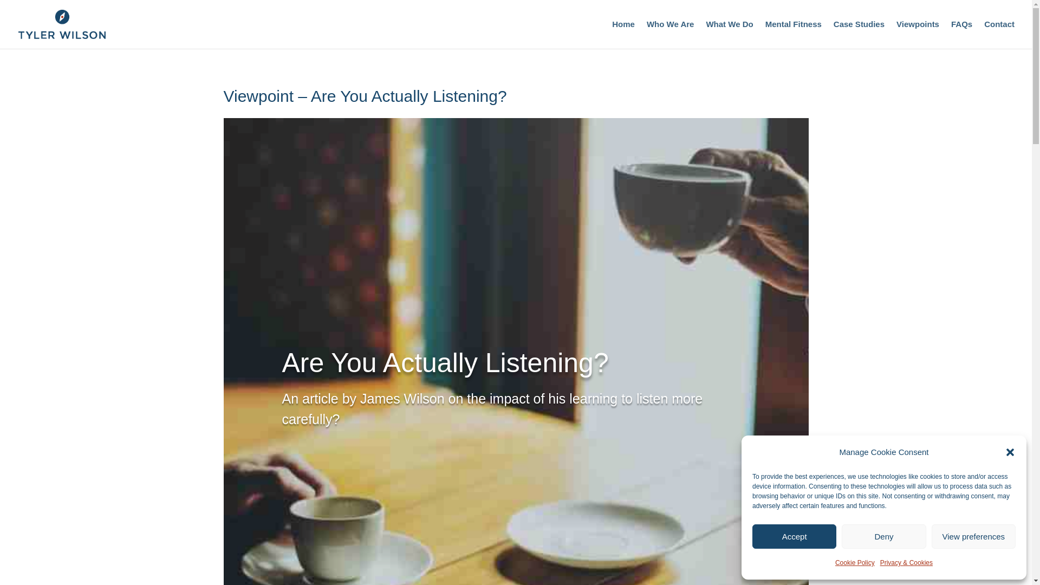  What do you see at coordinates (883, 536) in the screenshot?
I see `Deny` at bounding box center [883, 536].